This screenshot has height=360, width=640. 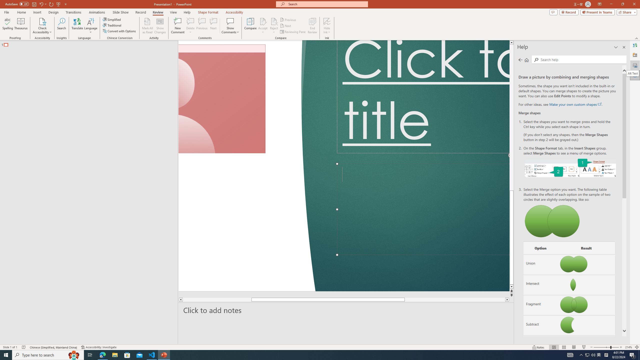 I want to click on Translate, so click(x=77, y=26).